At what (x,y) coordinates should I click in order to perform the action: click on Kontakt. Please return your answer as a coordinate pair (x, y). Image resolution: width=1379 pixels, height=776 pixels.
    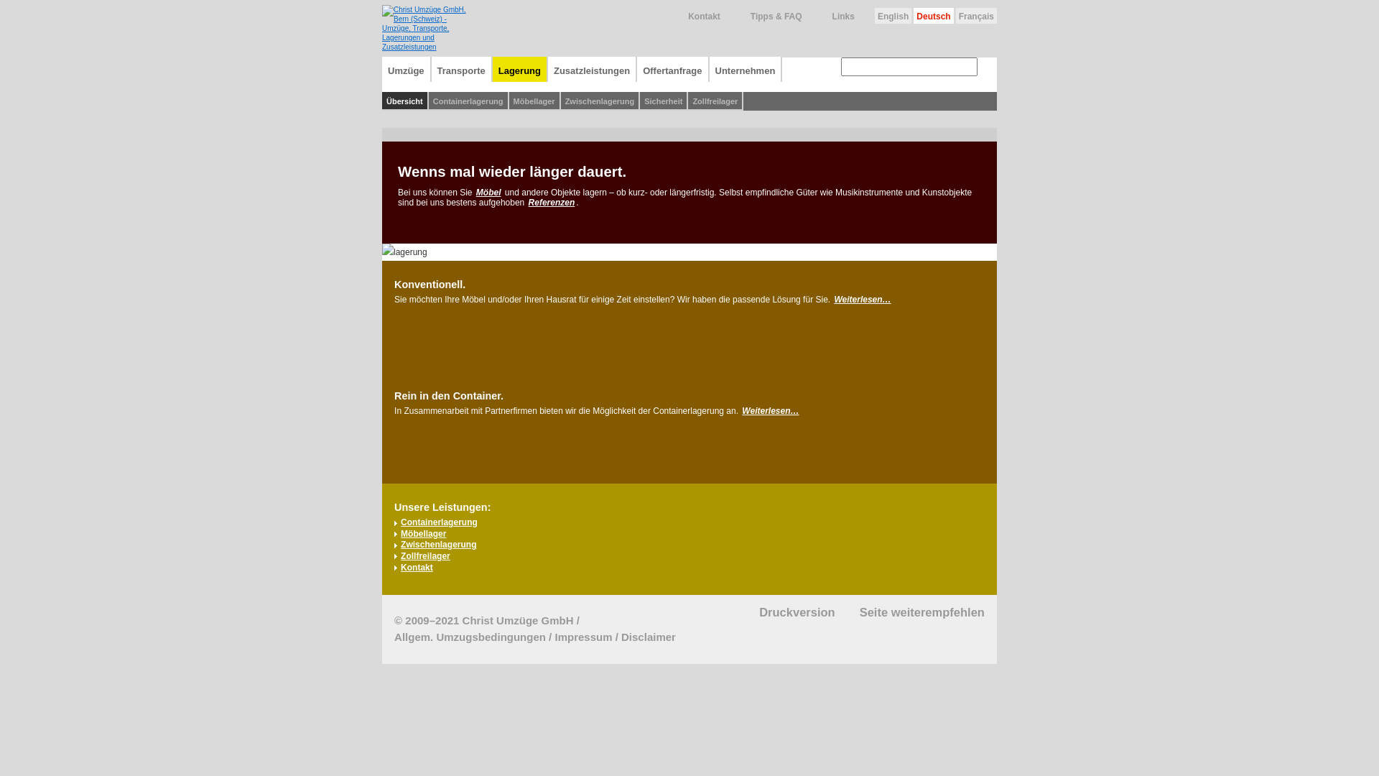
    Looking at the image, I should click on (417, 568).